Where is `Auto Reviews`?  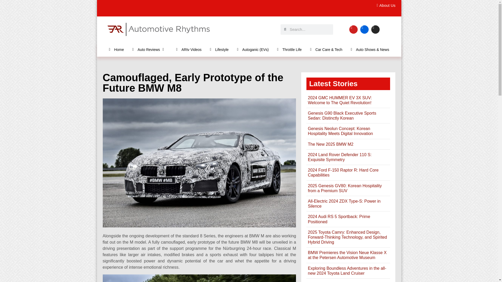 Auto Reviews is located at coordinates (150, 49).